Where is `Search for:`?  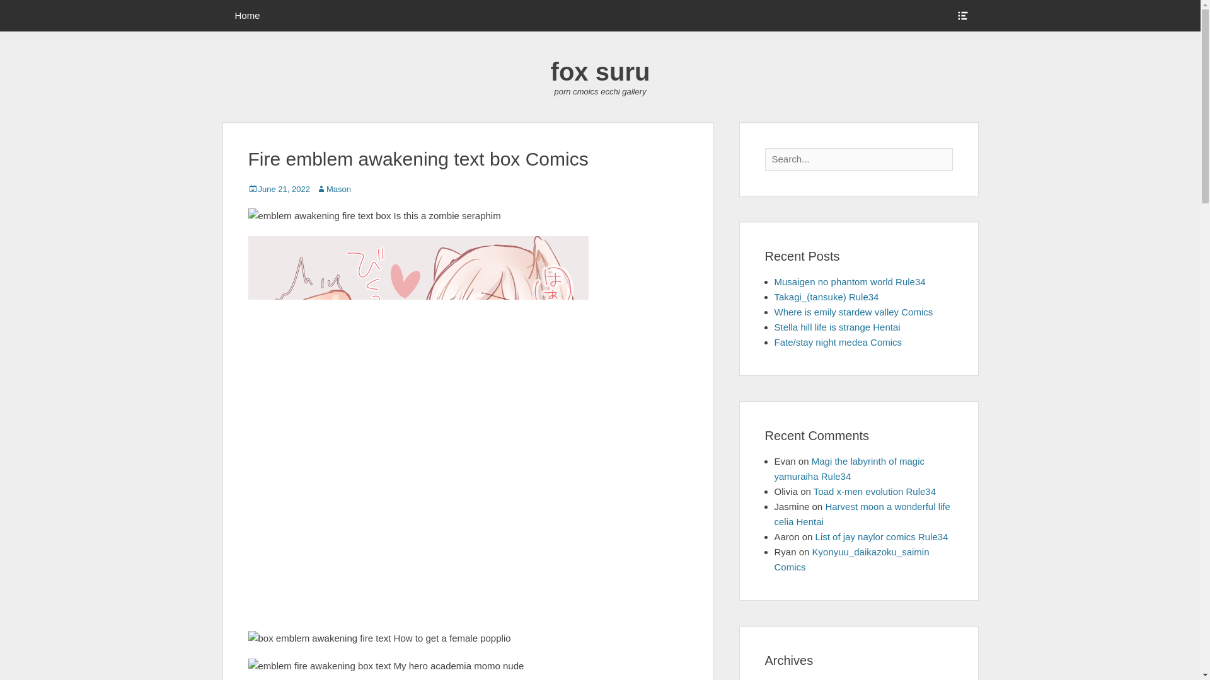
Search for: is located at coordinates (858, 159).